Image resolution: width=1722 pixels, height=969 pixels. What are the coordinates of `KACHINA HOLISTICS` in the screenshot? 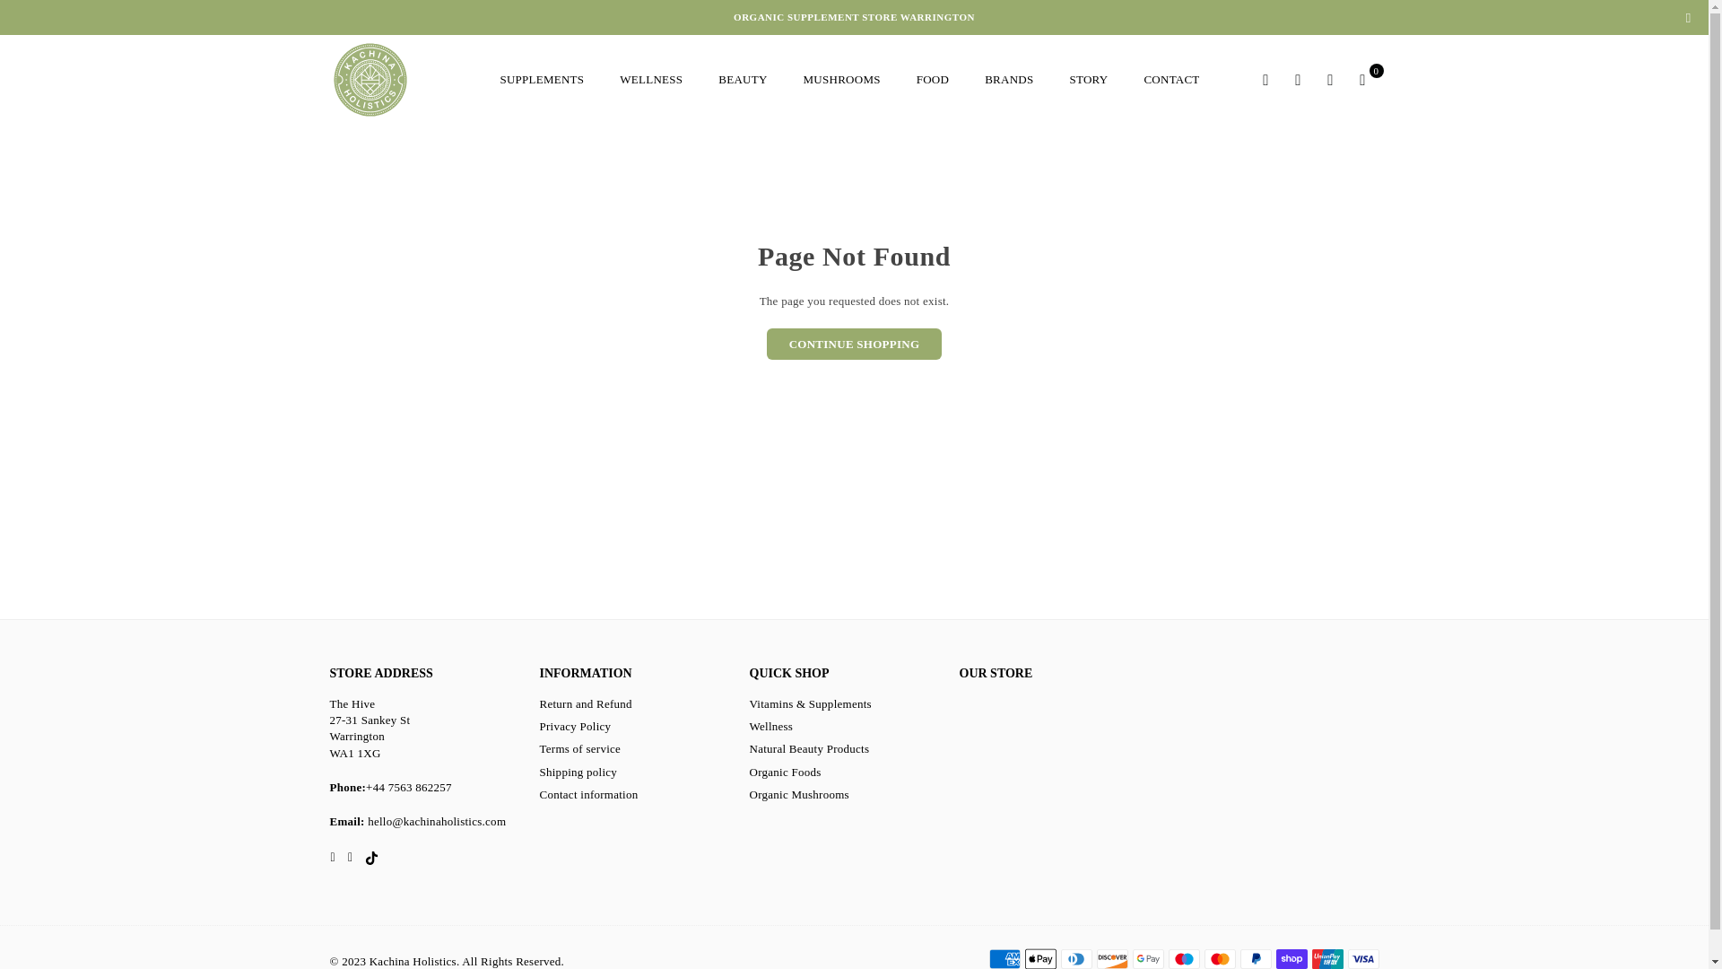 It's located at (405, 79).